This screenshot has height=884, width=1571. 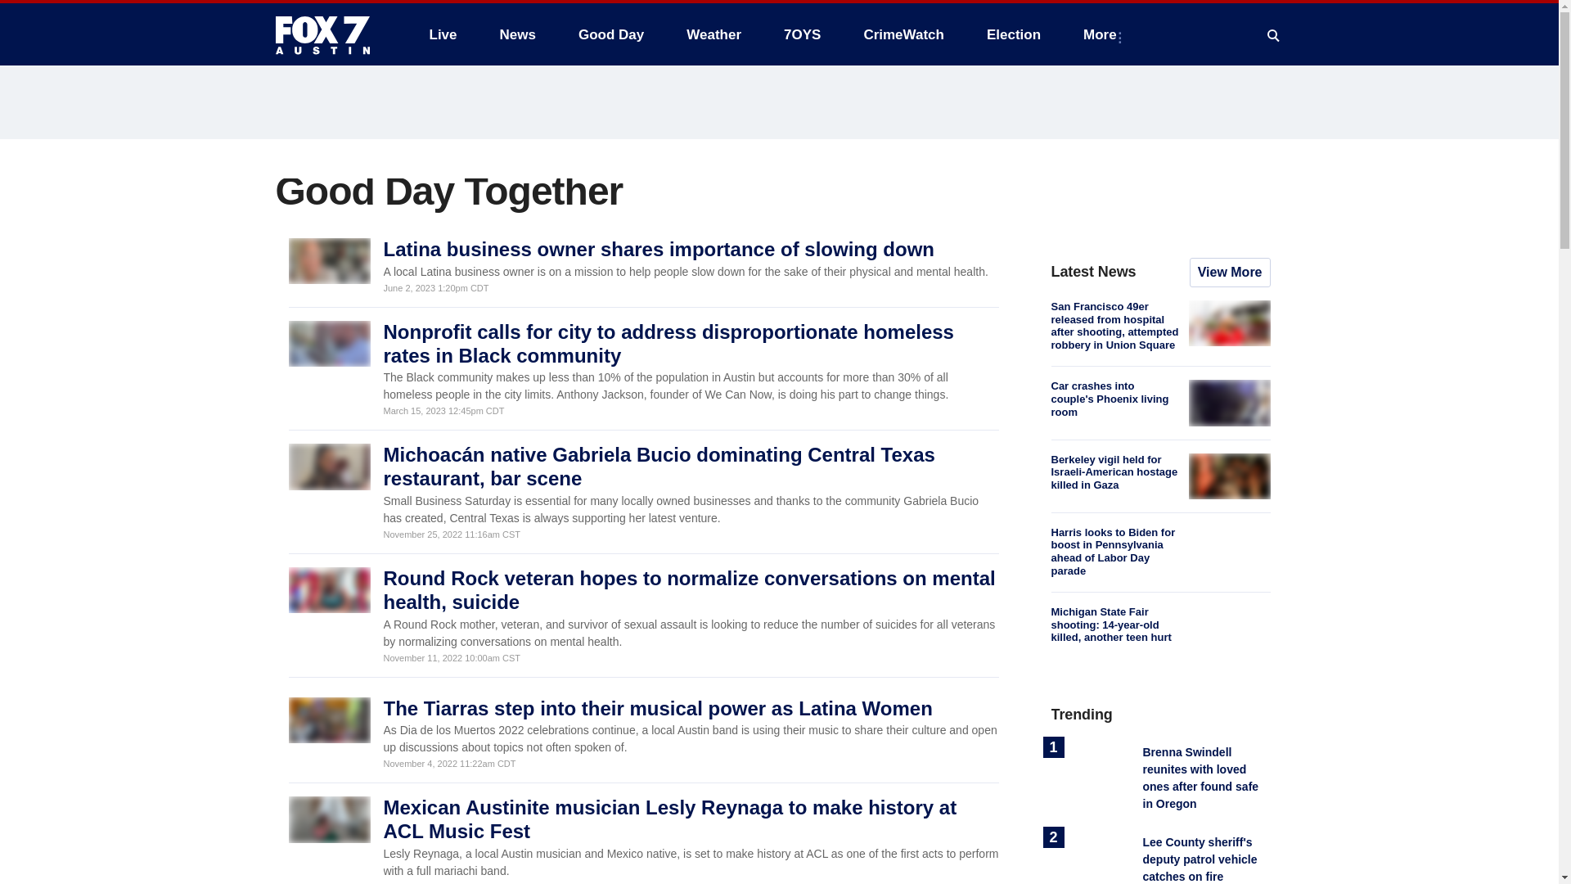 What do you see at coordinates (517, 34) in the screenshot?
I see `News` at bounding box center [517, 34].